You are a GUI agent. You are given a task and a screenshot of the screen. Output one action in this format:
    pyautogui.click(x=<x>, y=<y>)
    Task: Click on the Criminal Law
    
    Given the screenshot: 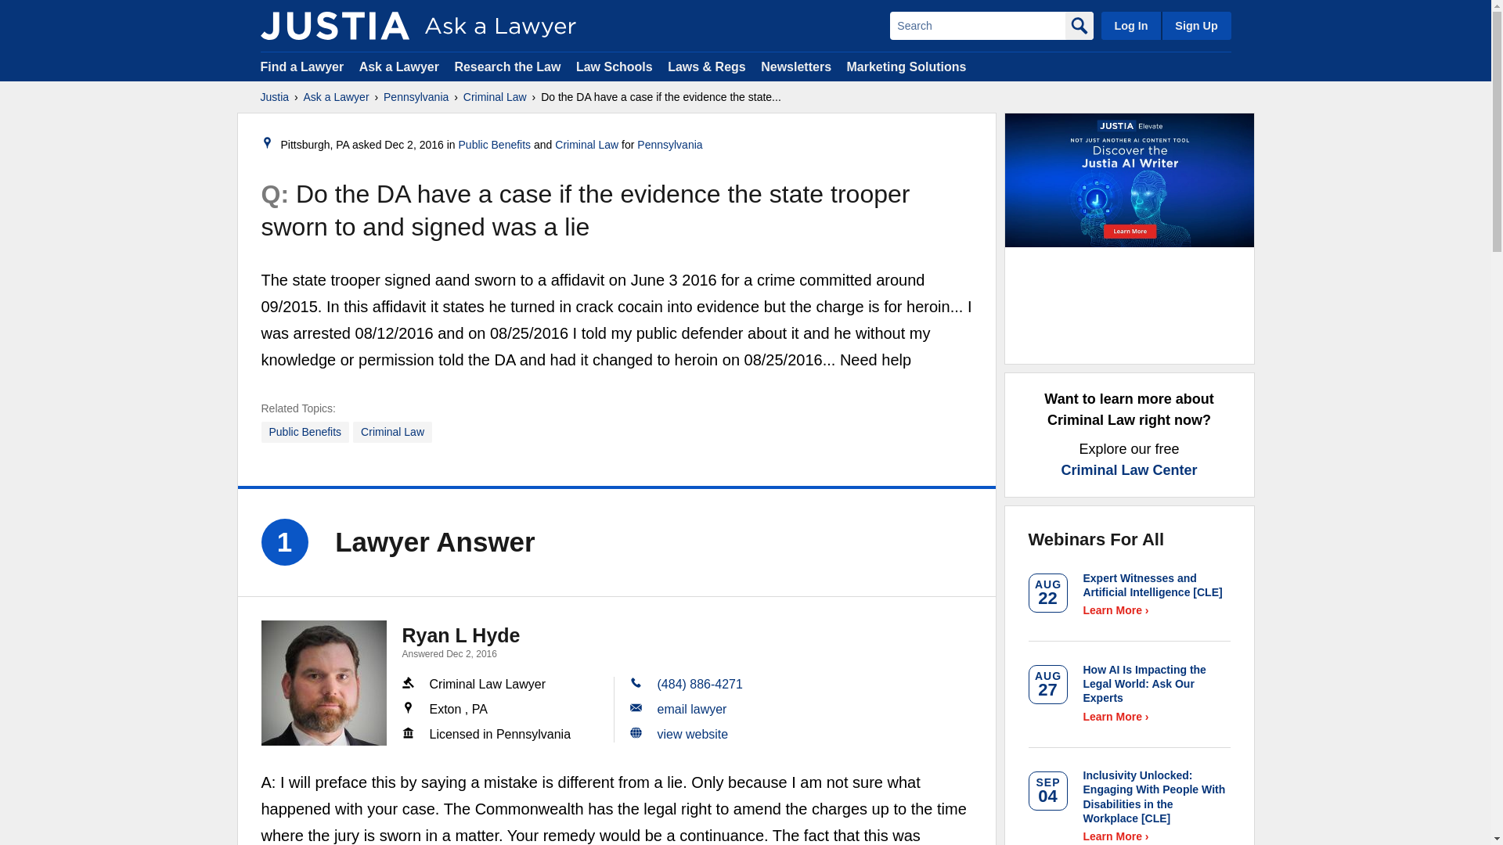 What is the action you would take?
    pyautogui.click(x=495, y=97)
    